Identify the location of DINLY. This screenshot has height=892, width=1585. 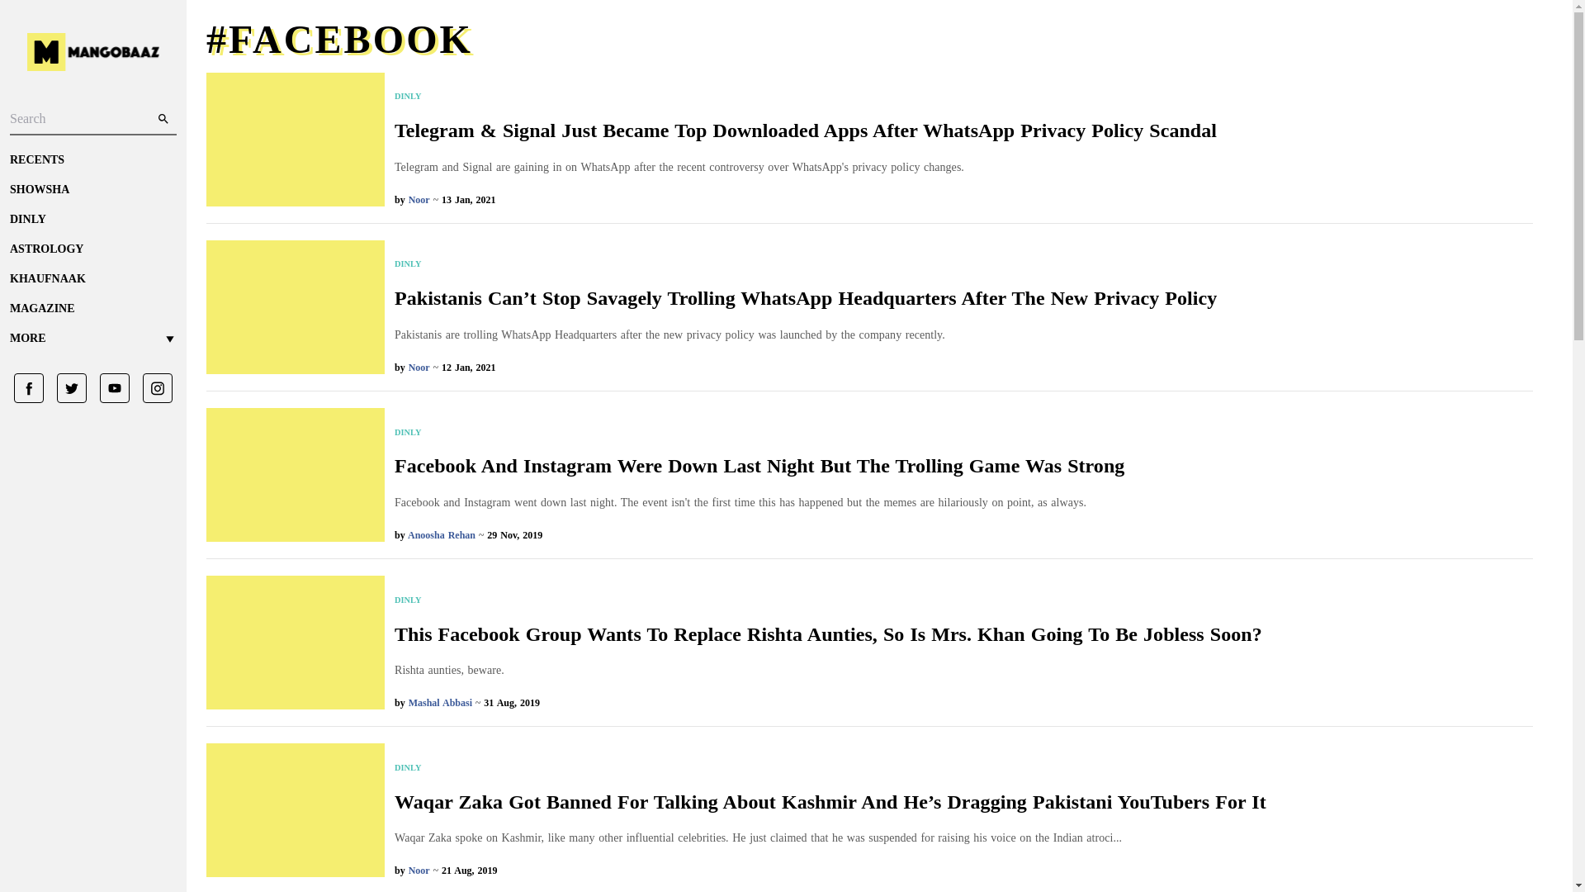
(92, 220).